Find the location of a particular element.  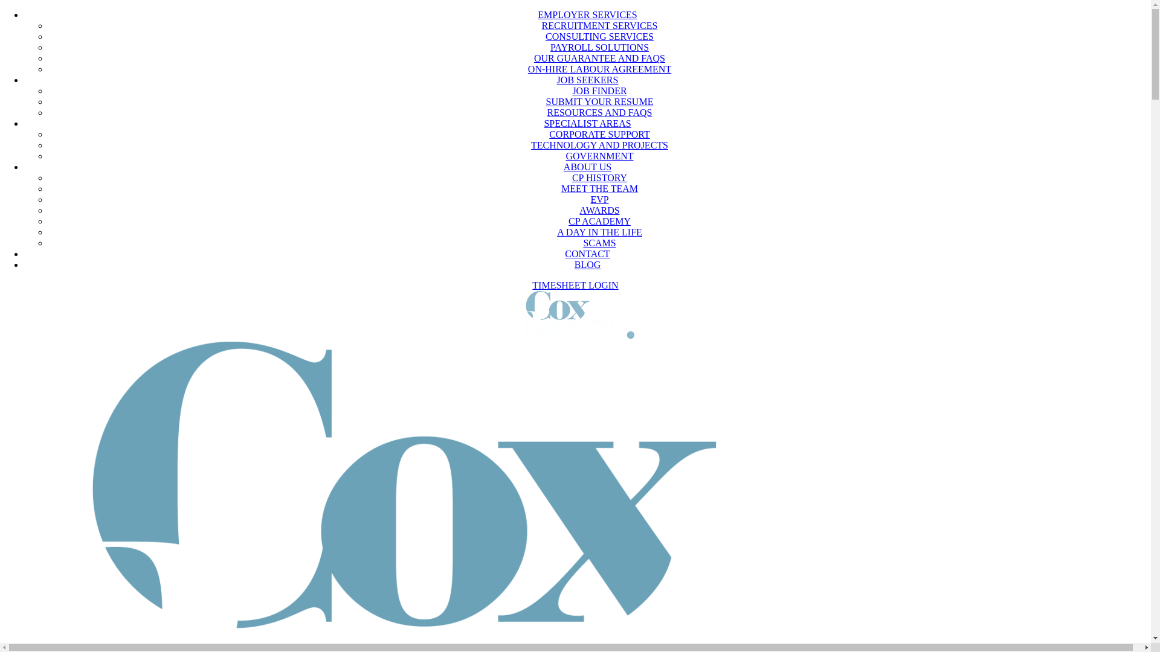

JOB FINDER is located at coordinates (599, 91).